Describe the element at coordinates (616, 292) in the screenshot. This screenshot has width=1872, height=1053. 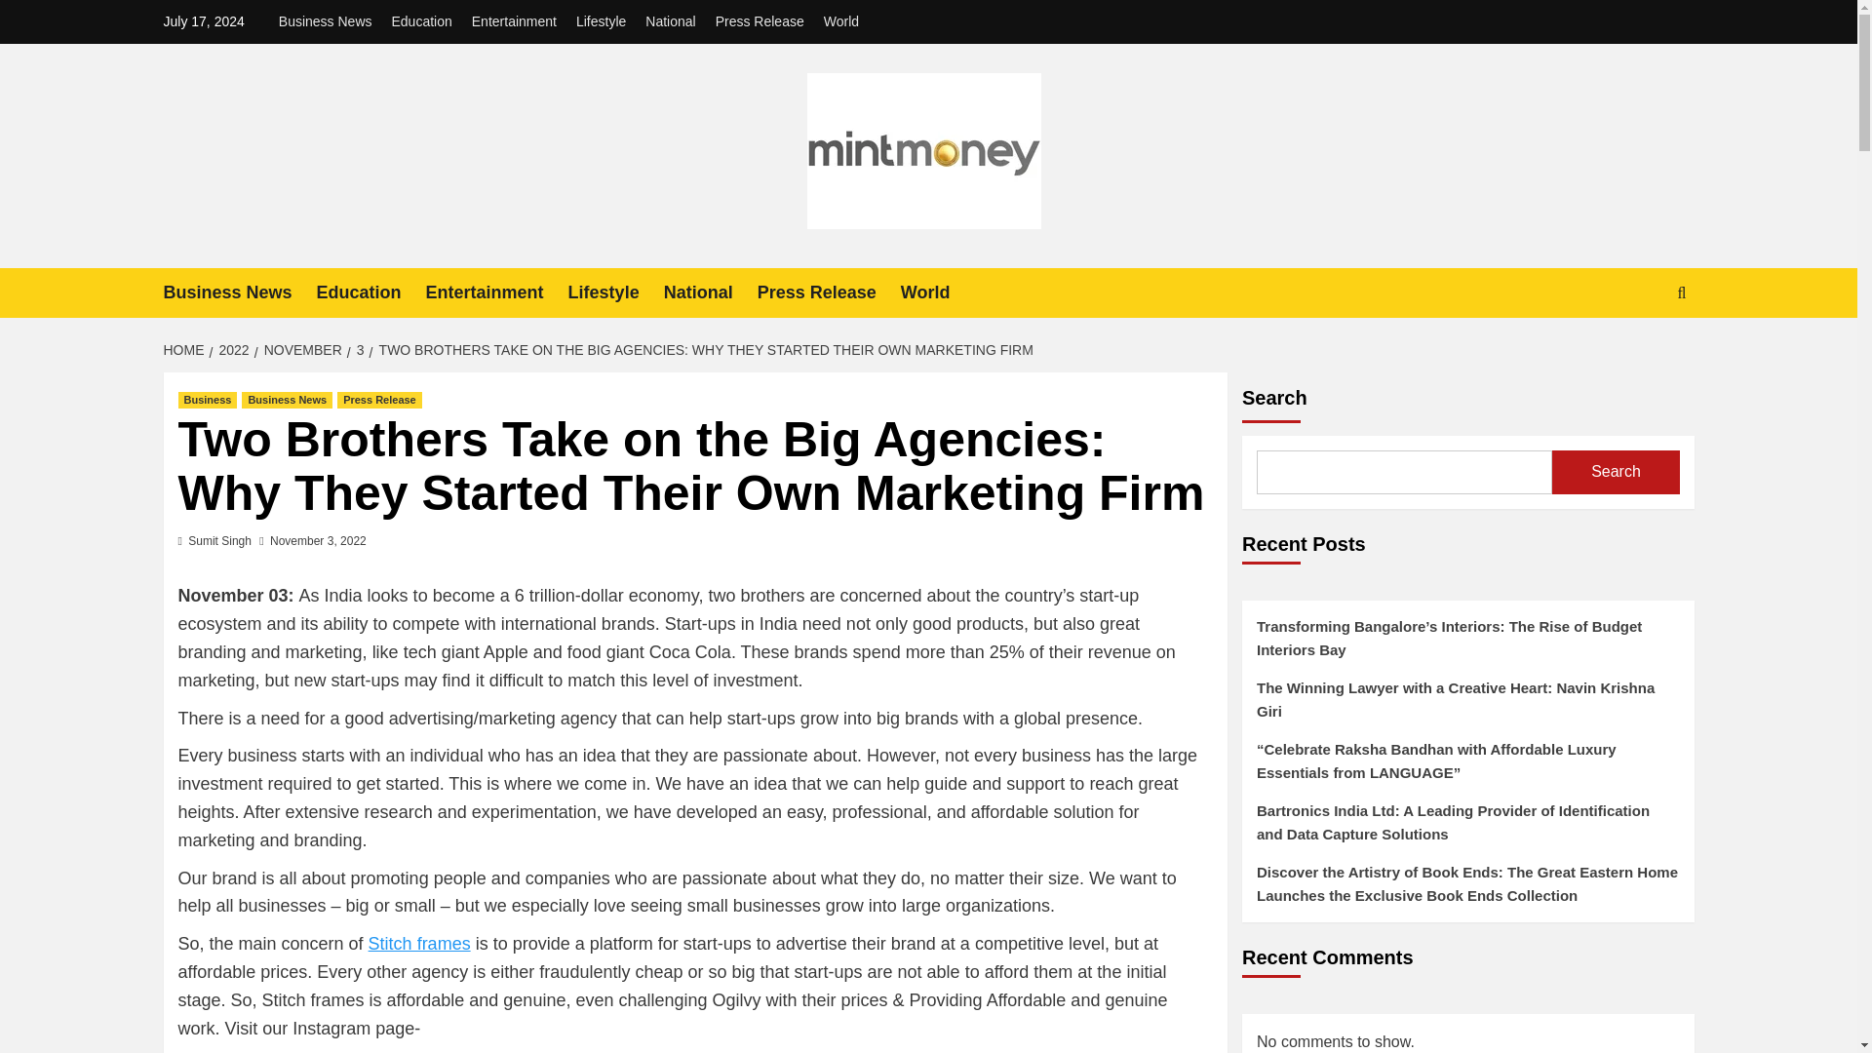
I see `Lifestyle` at that location.